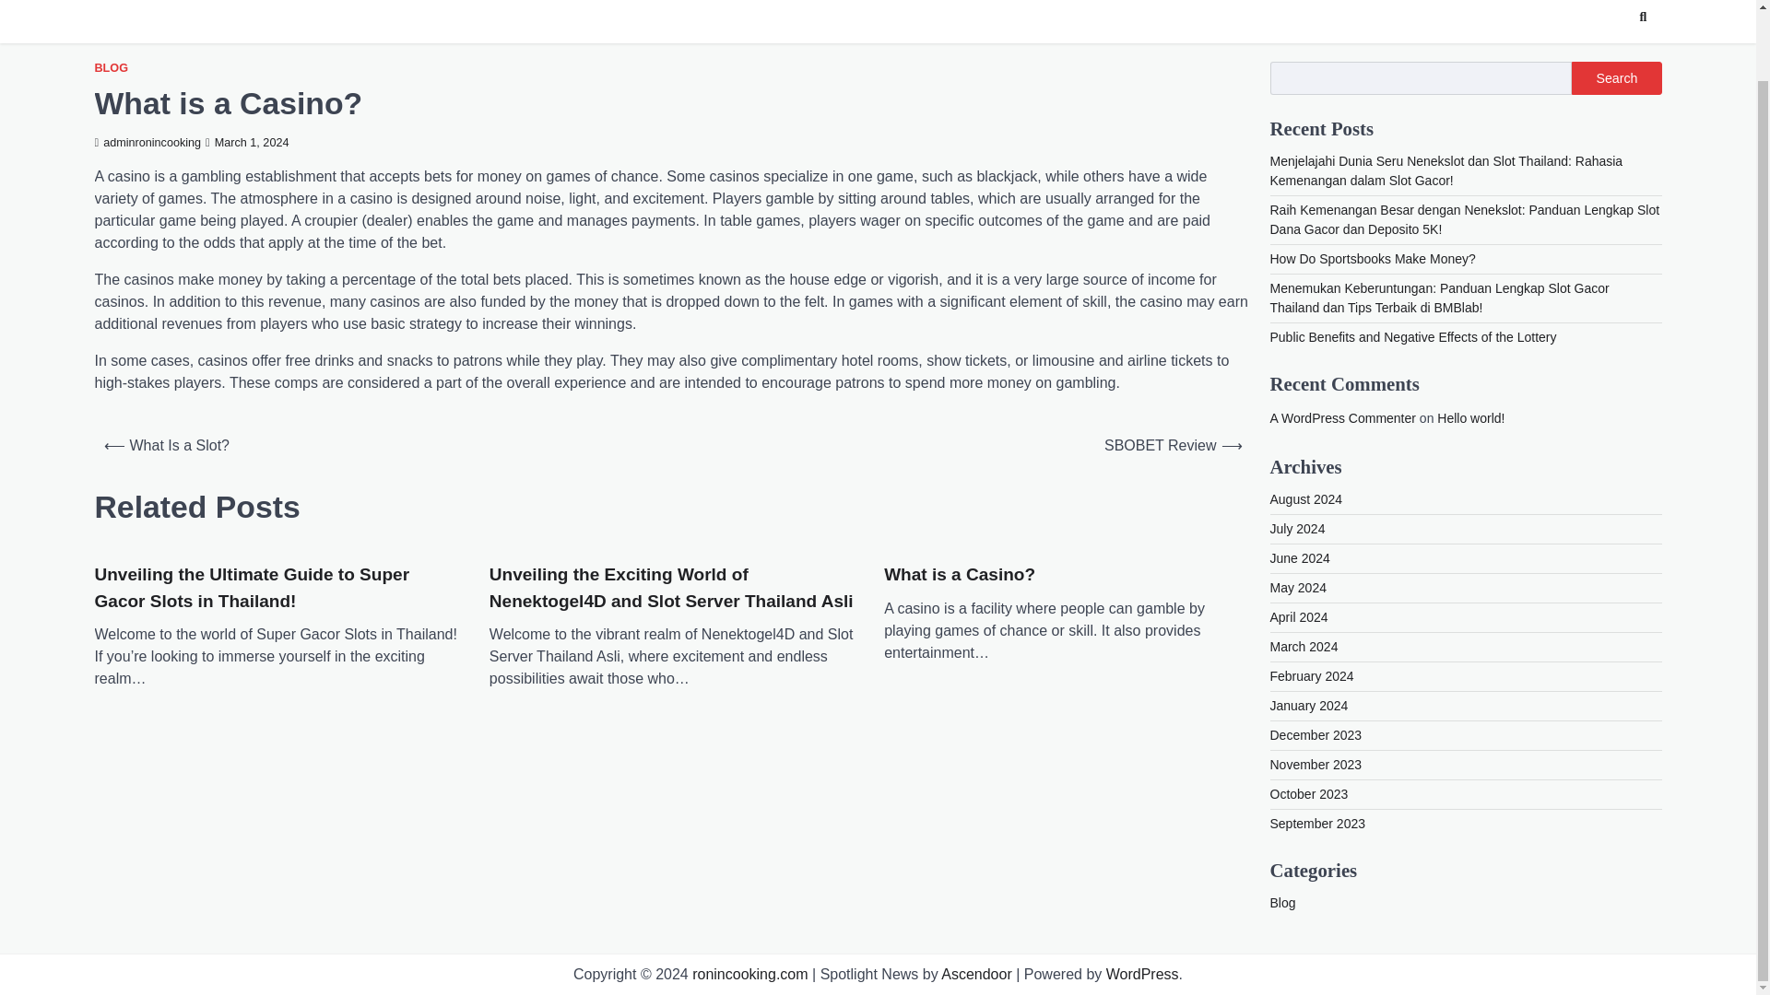  I want to click on June 2024, so click(1300, 558).